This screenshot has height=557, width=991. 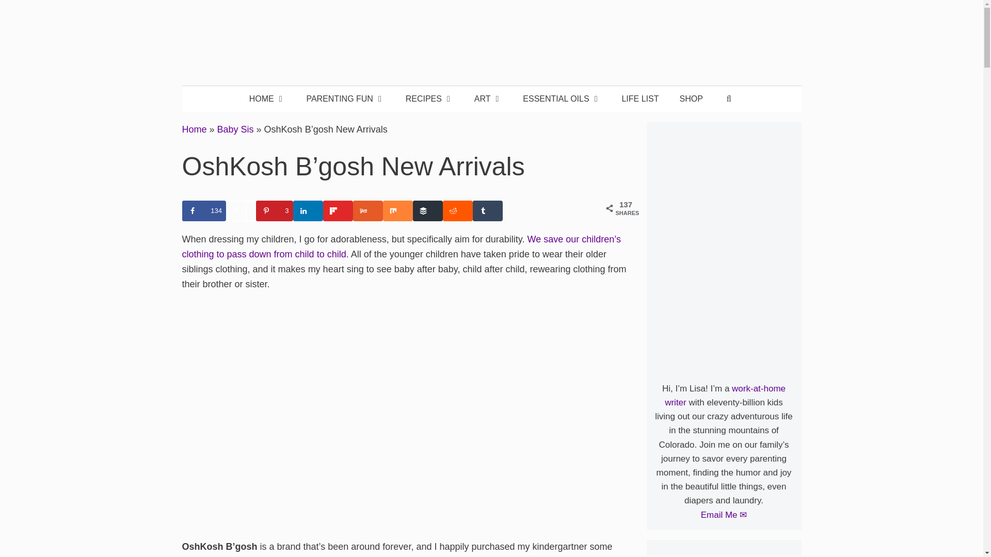 I want to click on ART, so click(x=488, y=99).